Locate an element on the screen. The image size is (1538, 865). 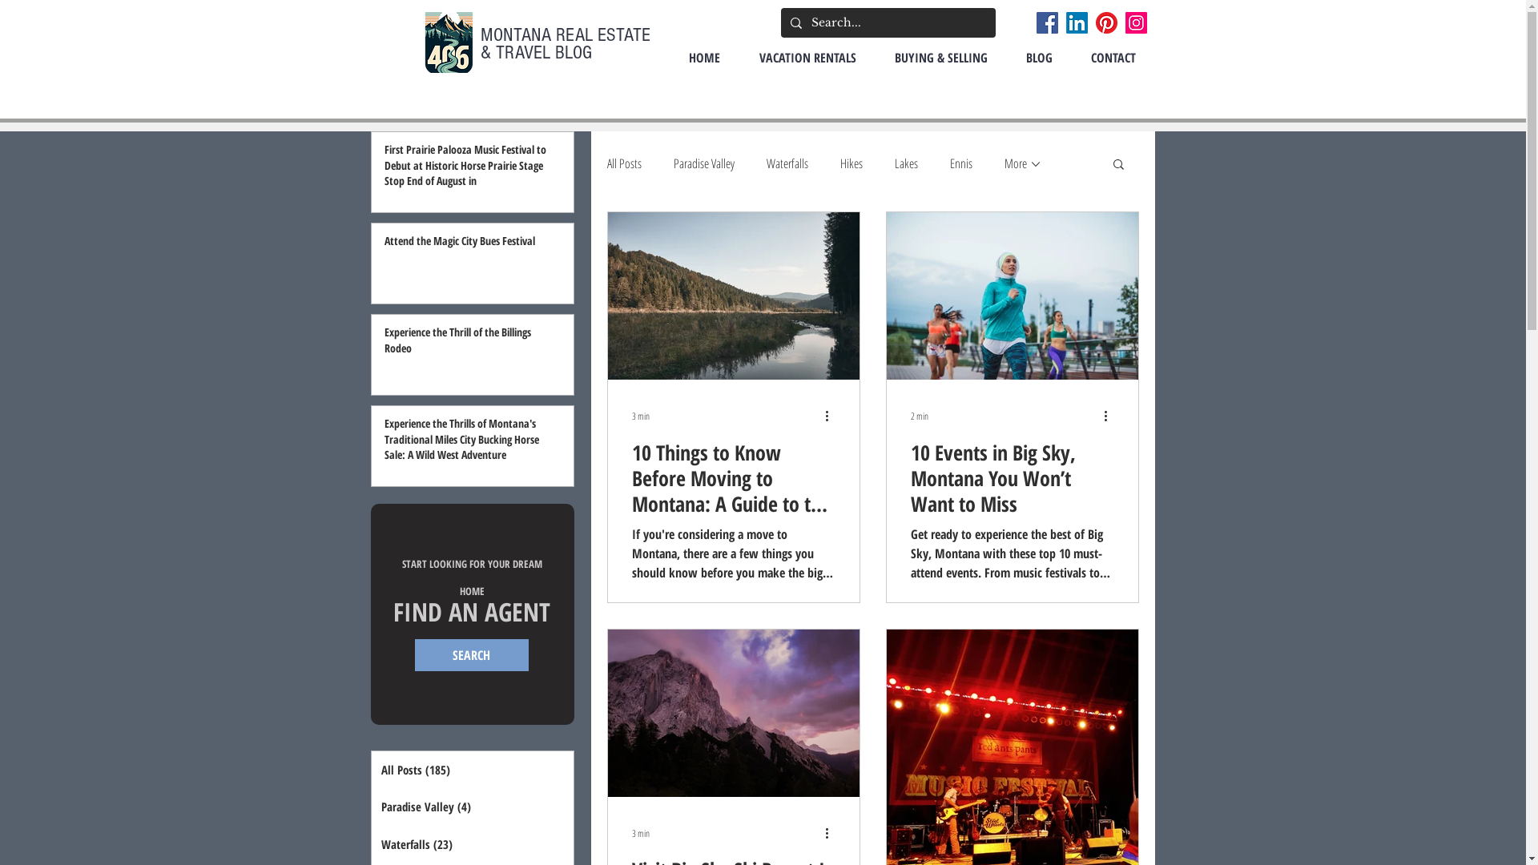
MONTANA  is located at coordinates (518, 35).